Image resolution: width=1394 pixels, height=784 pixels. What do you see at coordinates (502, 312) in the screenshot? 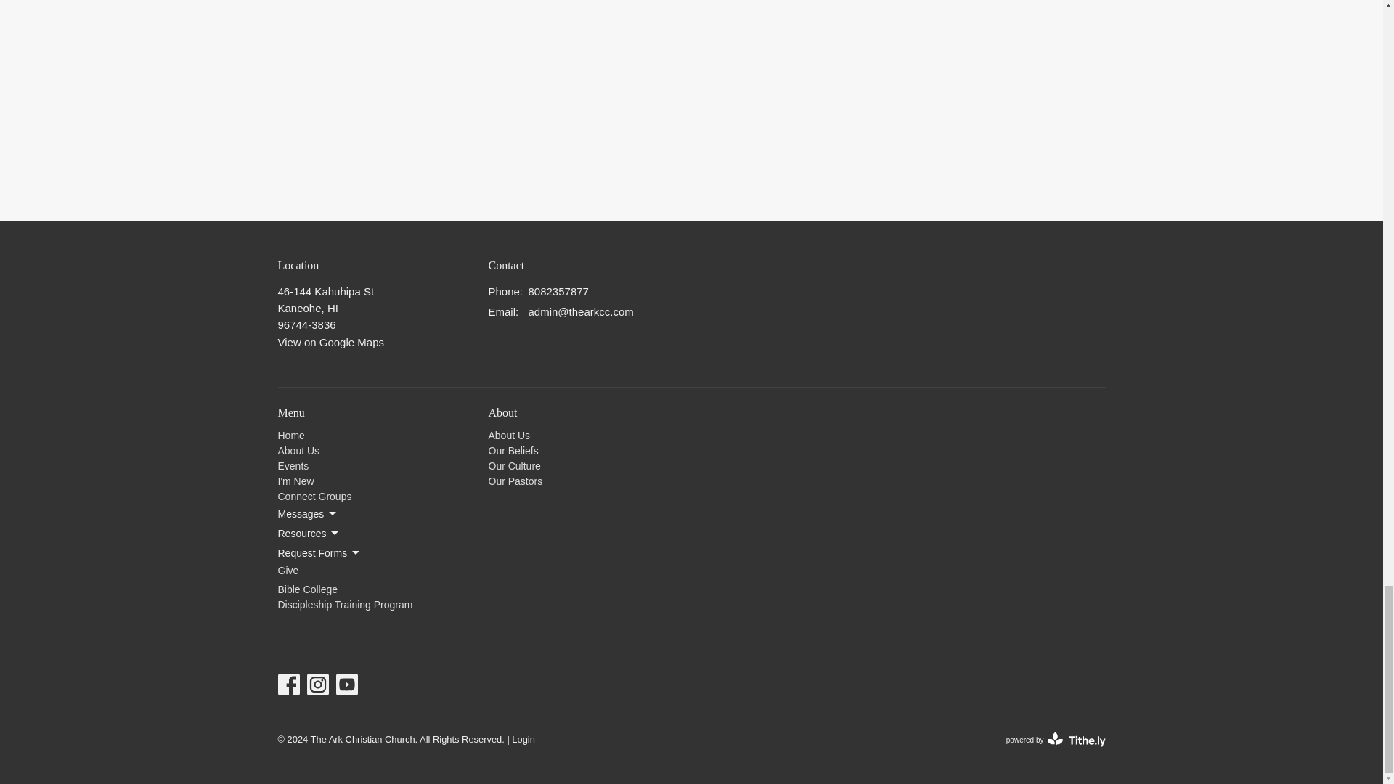
I see `translation missing: en.ui.email` at bounding box center [502, 312].